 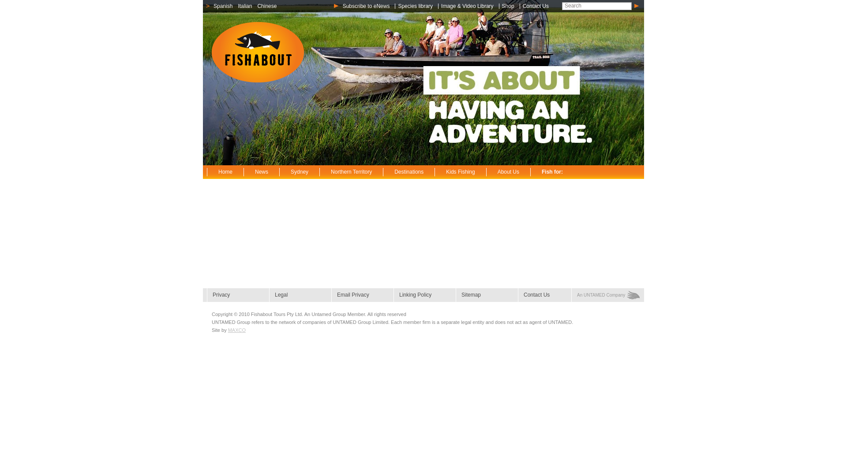 What do you see at coordinates (537, 6) in the screenshot?
I see `Contact Us` at bounding box center [537, 6].